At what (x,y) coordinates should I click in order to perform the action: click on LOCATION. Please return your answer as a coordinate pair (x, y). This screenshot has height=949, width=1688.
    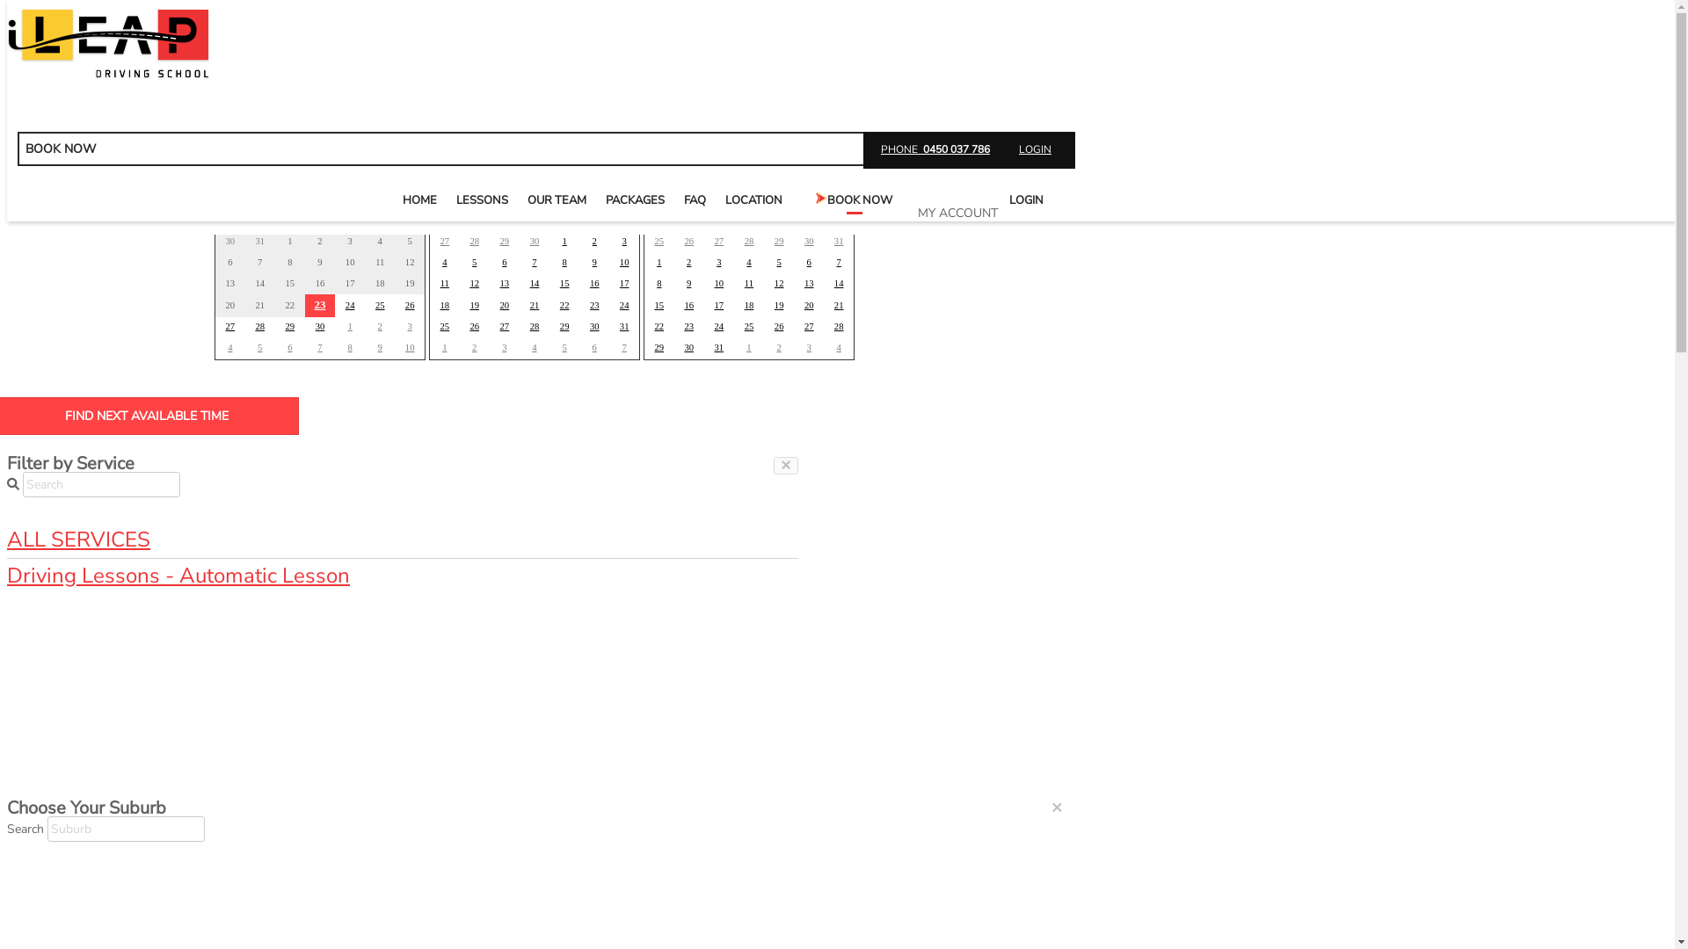
    Looking at the image, I should click on (754, 200).